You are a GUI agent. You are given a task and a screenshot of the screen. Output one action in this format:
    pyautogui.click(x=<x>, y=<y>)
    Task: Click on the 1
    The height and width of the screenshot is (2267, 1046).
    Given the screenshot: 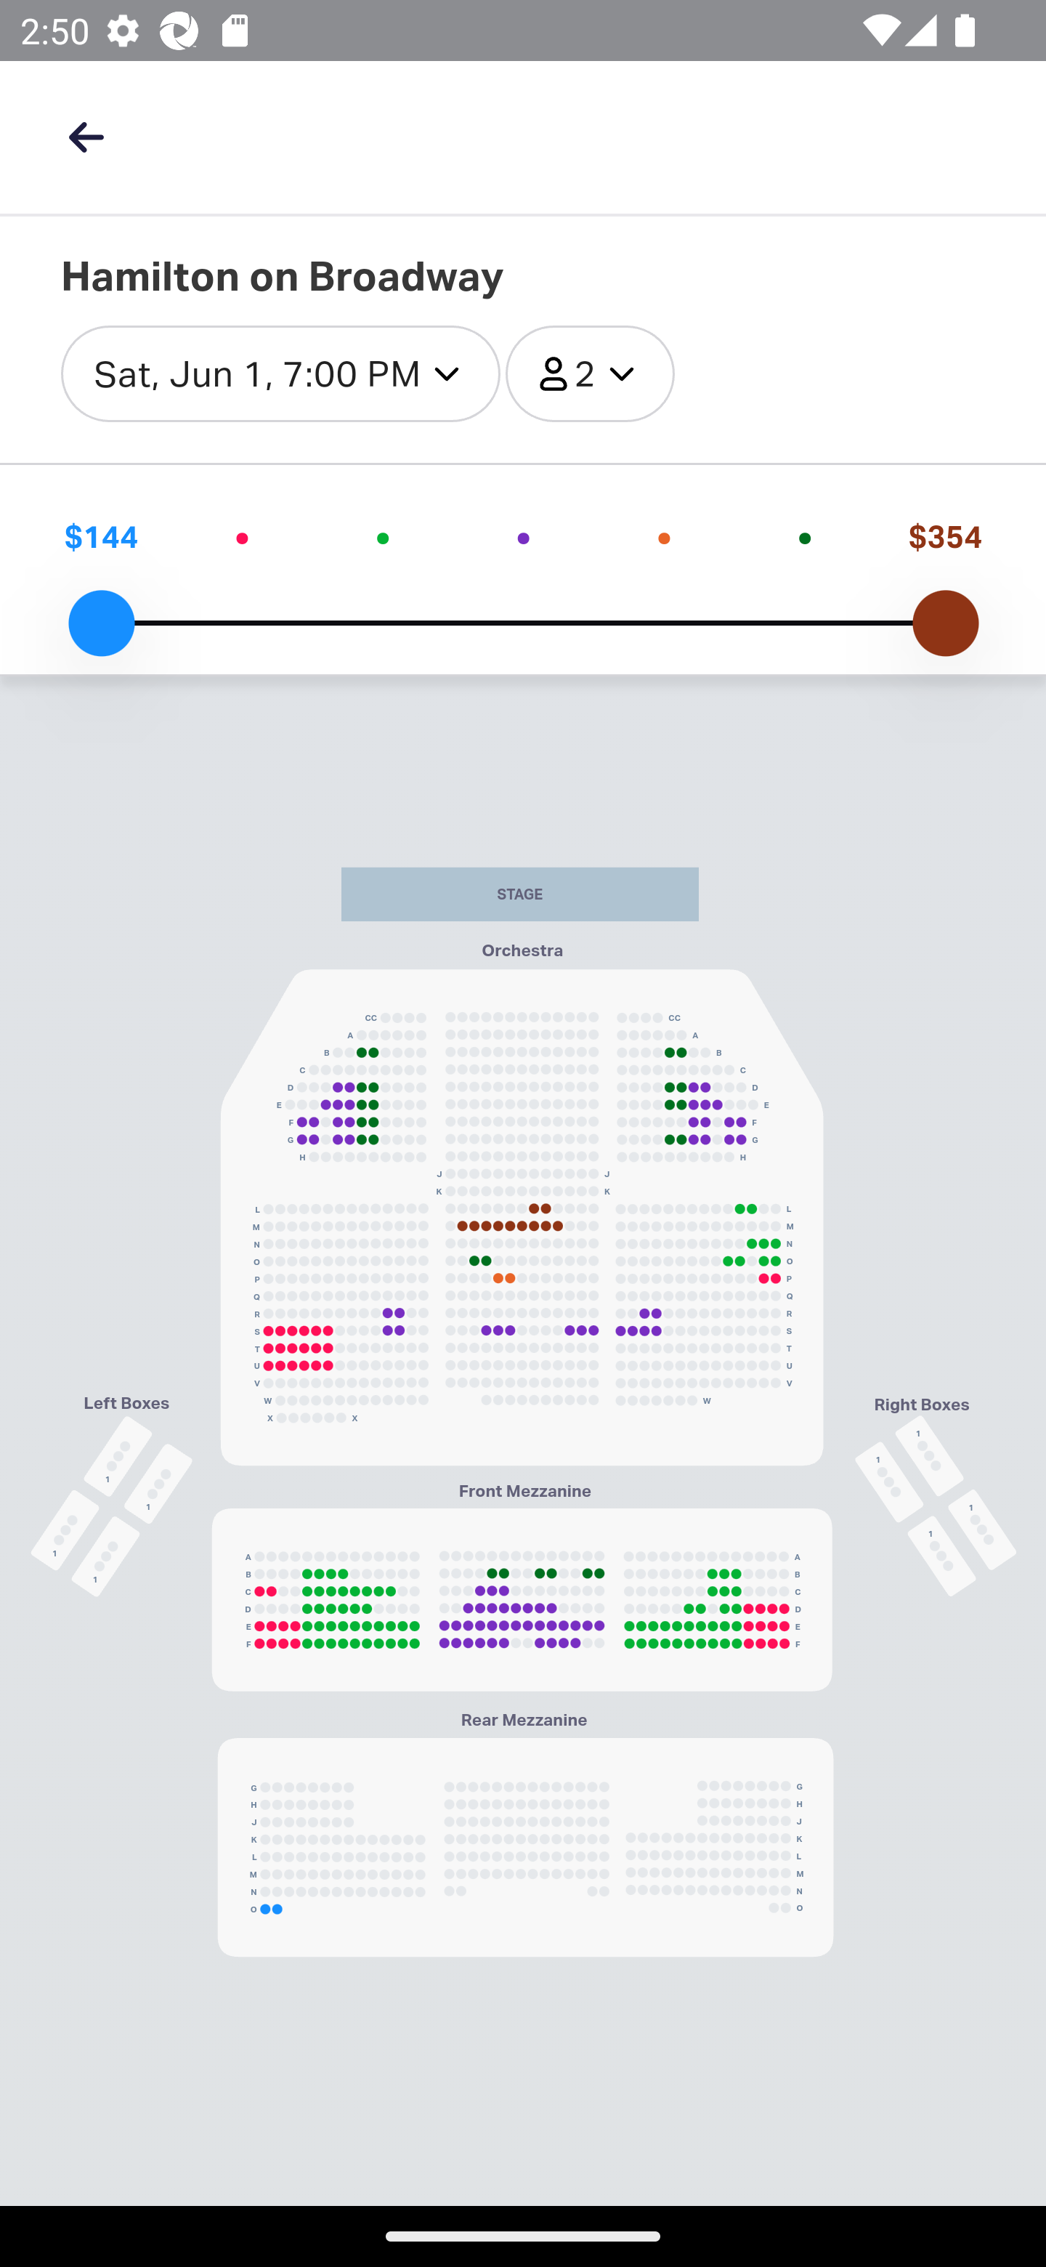 What is the action you would take?
    pyautogui.click(x=890, y=1481)
    